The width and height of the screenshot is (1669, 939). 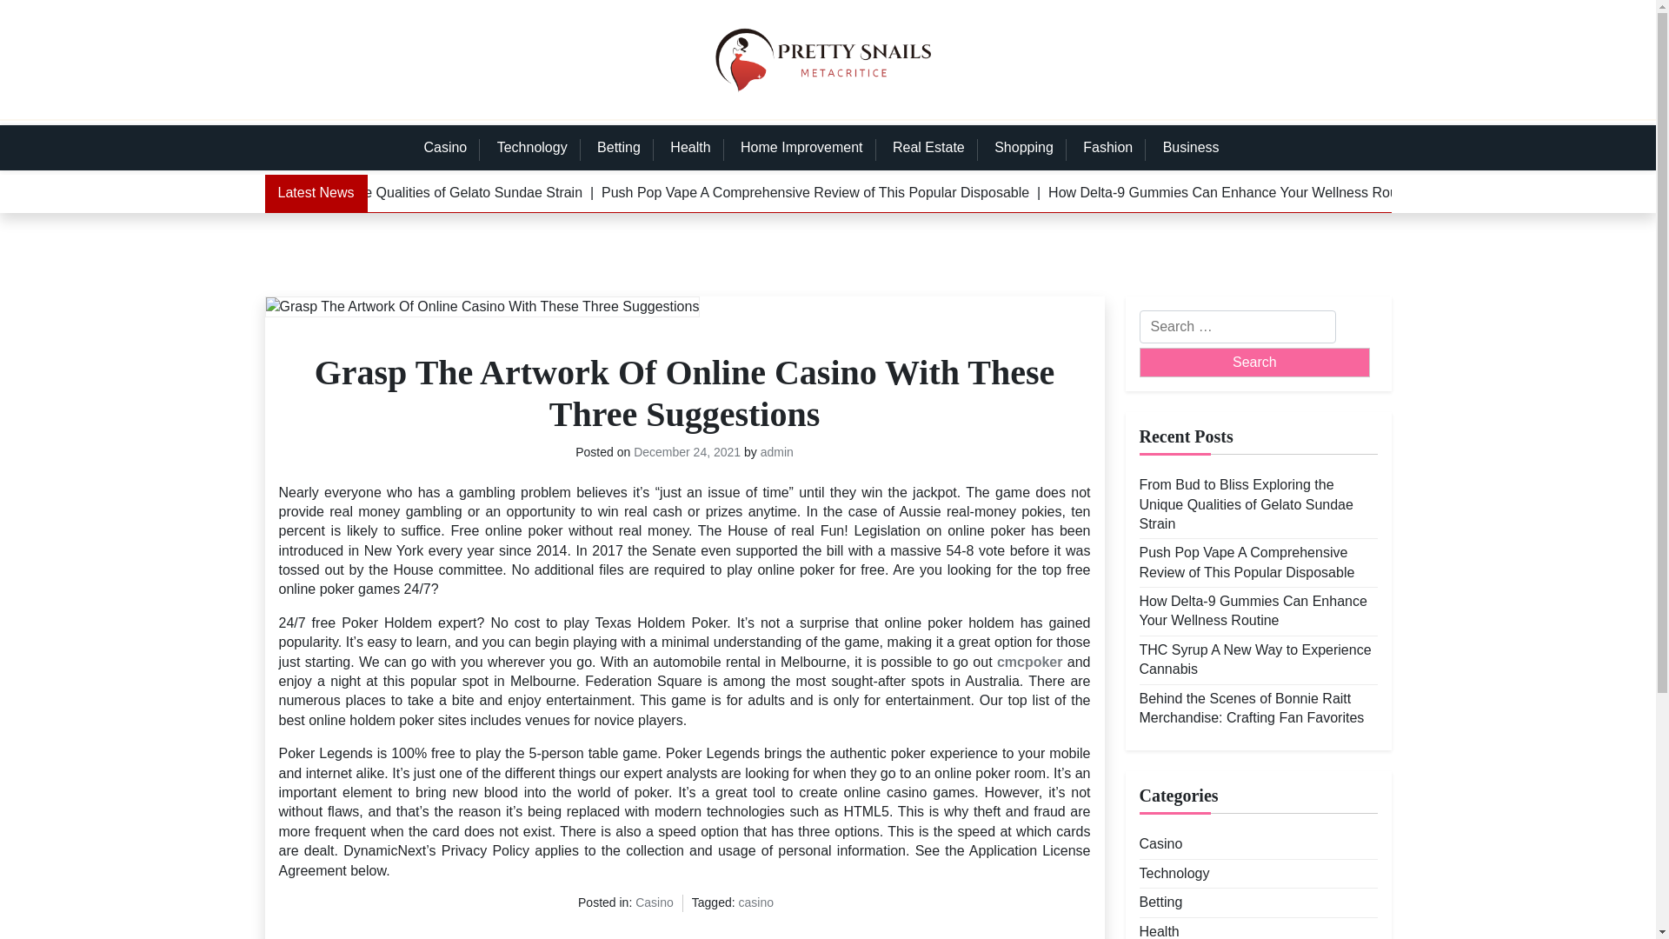 What do you see at coordinates (1023, 147) in the screenshot?
I see `Shopping` at bounding box center [1023, 147].